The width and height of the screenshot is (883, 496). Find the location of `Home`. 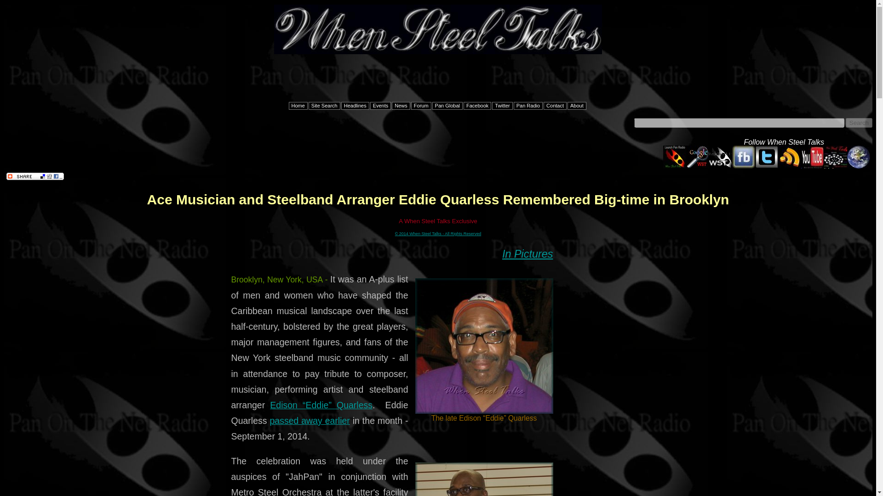

Home is located at coordinates (298, 106).